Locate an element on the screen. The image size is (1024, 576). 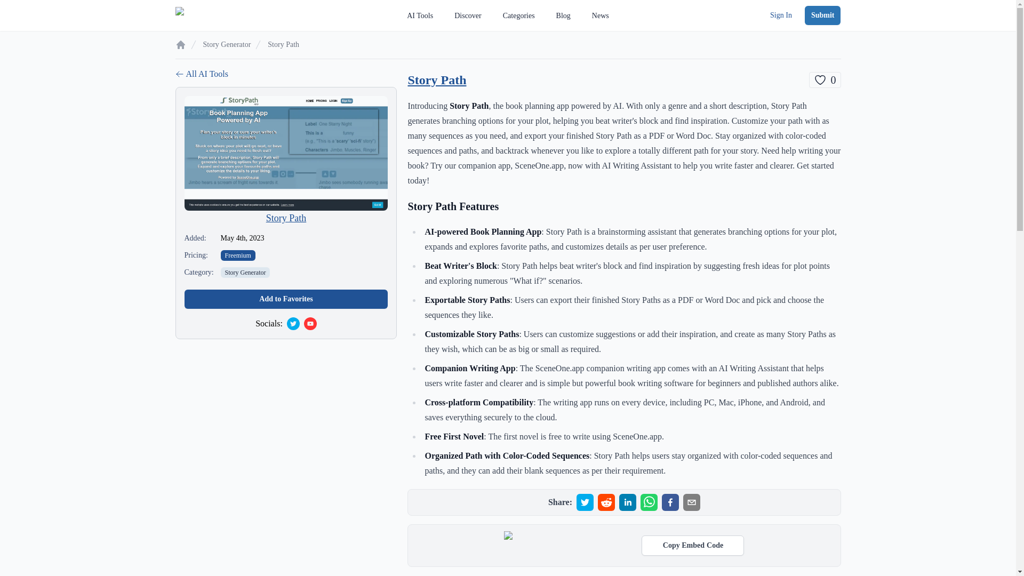
Story Path is located at coordinates (286, 218).